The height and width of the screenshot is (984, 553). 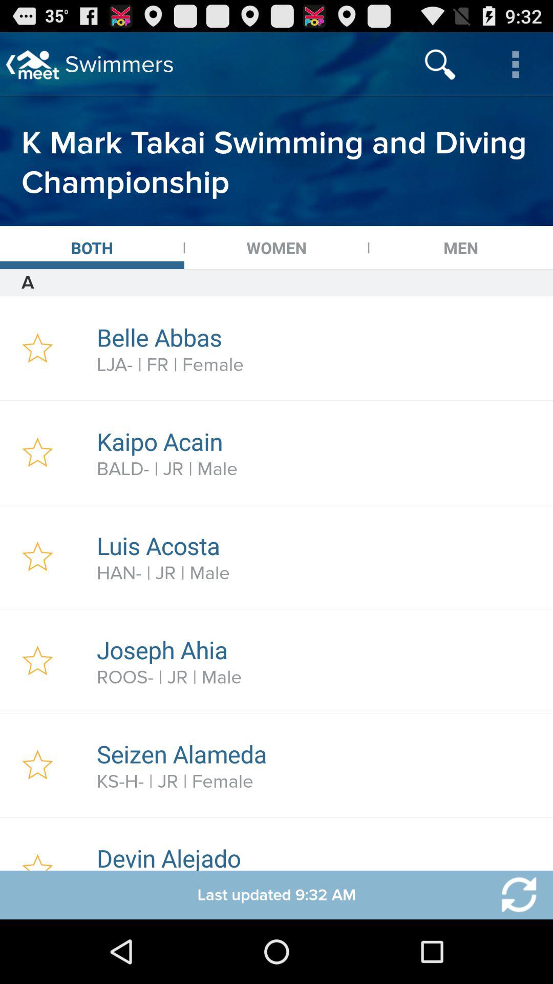 I want to click on open item below the devin alejado icon, so click(x=513, y=895).